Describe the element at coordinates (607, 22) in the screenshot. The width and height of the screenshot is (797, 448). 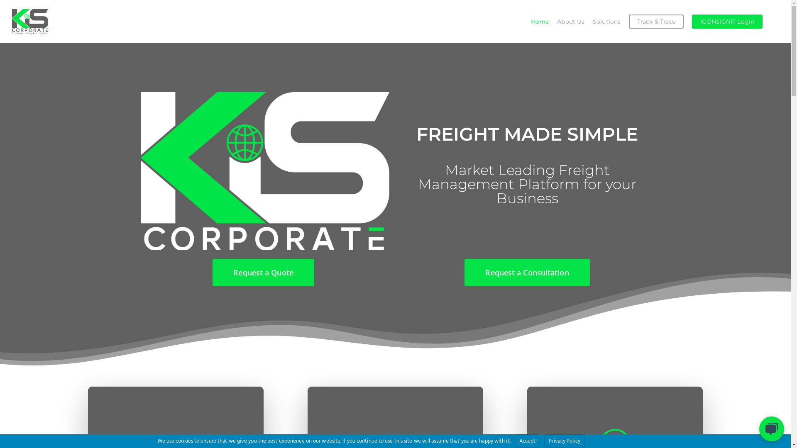
I see `Solutions` at that location.